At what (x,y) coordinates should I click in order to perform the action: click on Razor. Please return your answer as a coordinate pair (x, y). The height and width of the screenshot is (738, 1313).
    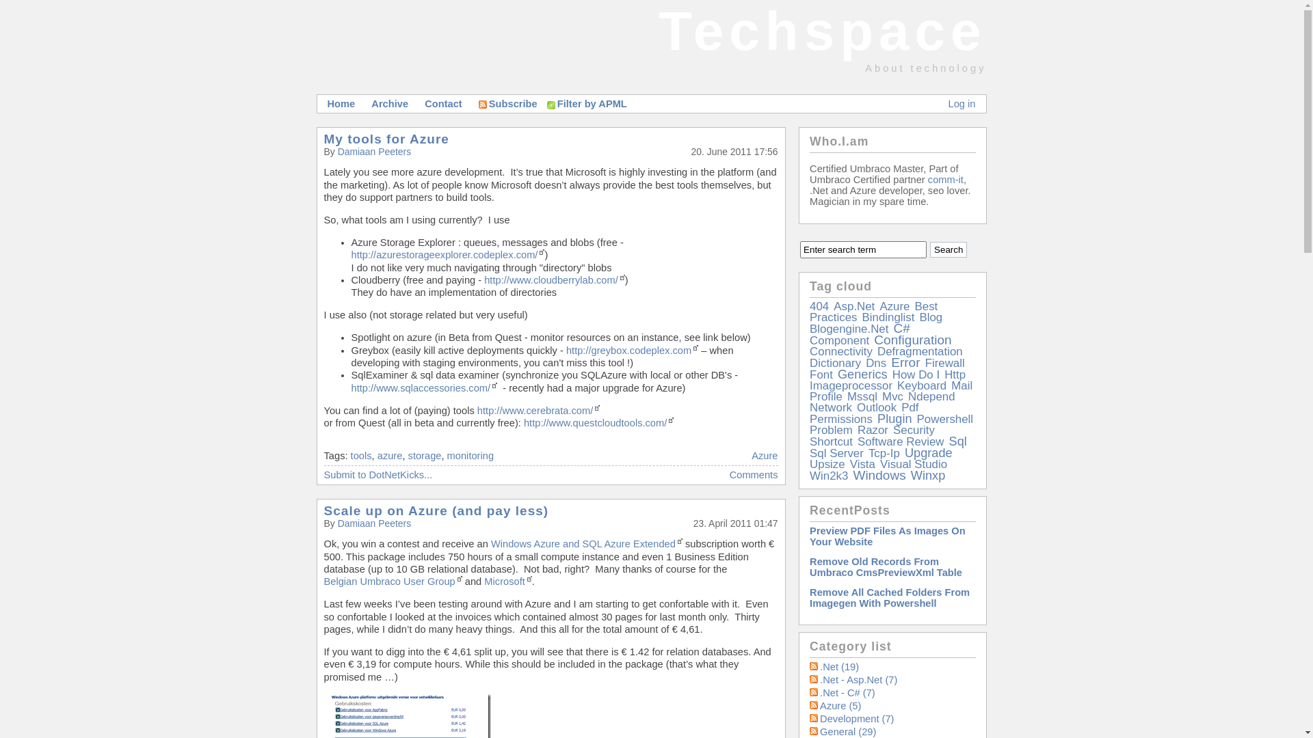
    Looking at the image, I should click on (873, 430).